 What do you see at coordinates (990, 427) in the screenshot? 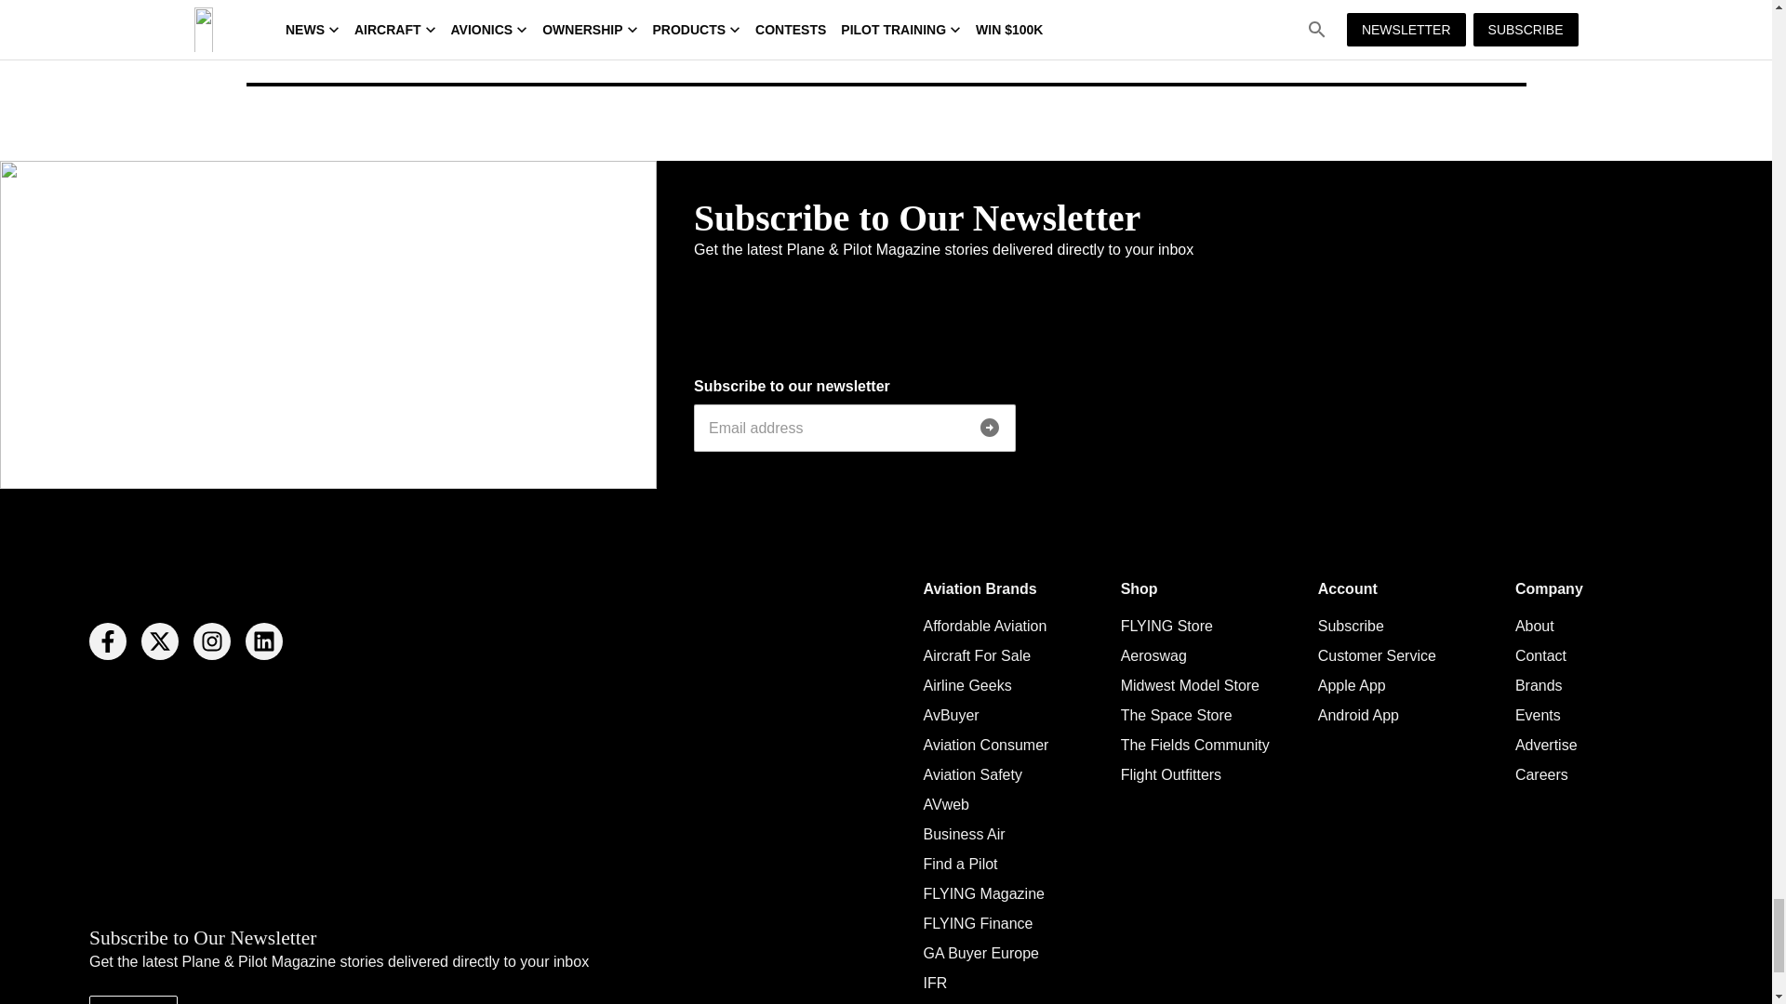
I see `Submit` at bounding box center [990, 427].